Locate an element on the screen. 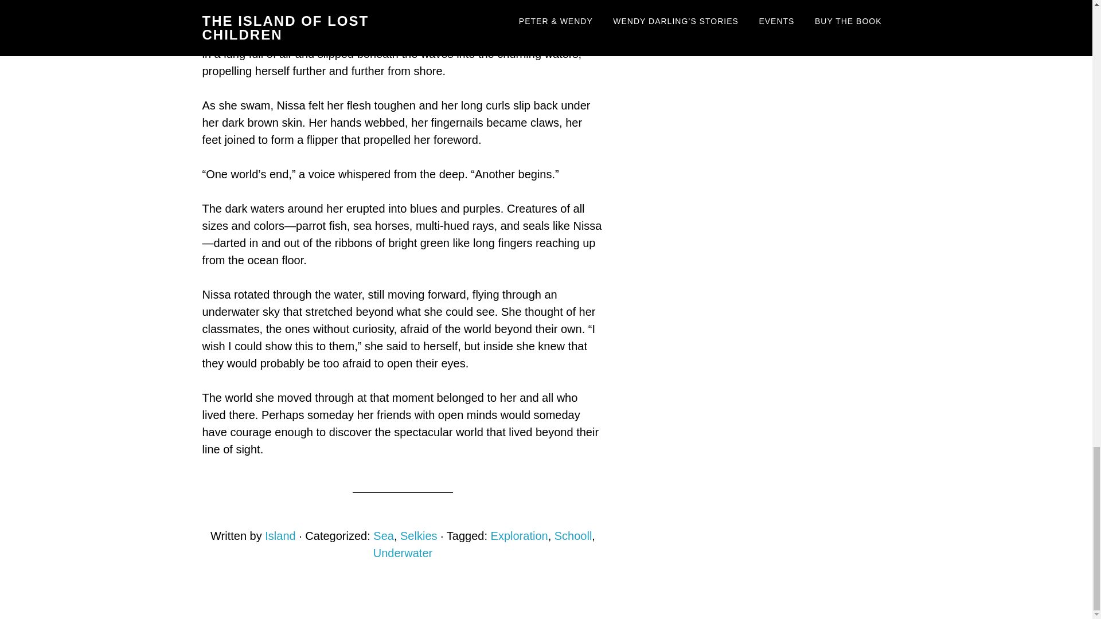 The width and height of the screenshot is (1101, 619). Selkies is located at coordinates (419, 536).